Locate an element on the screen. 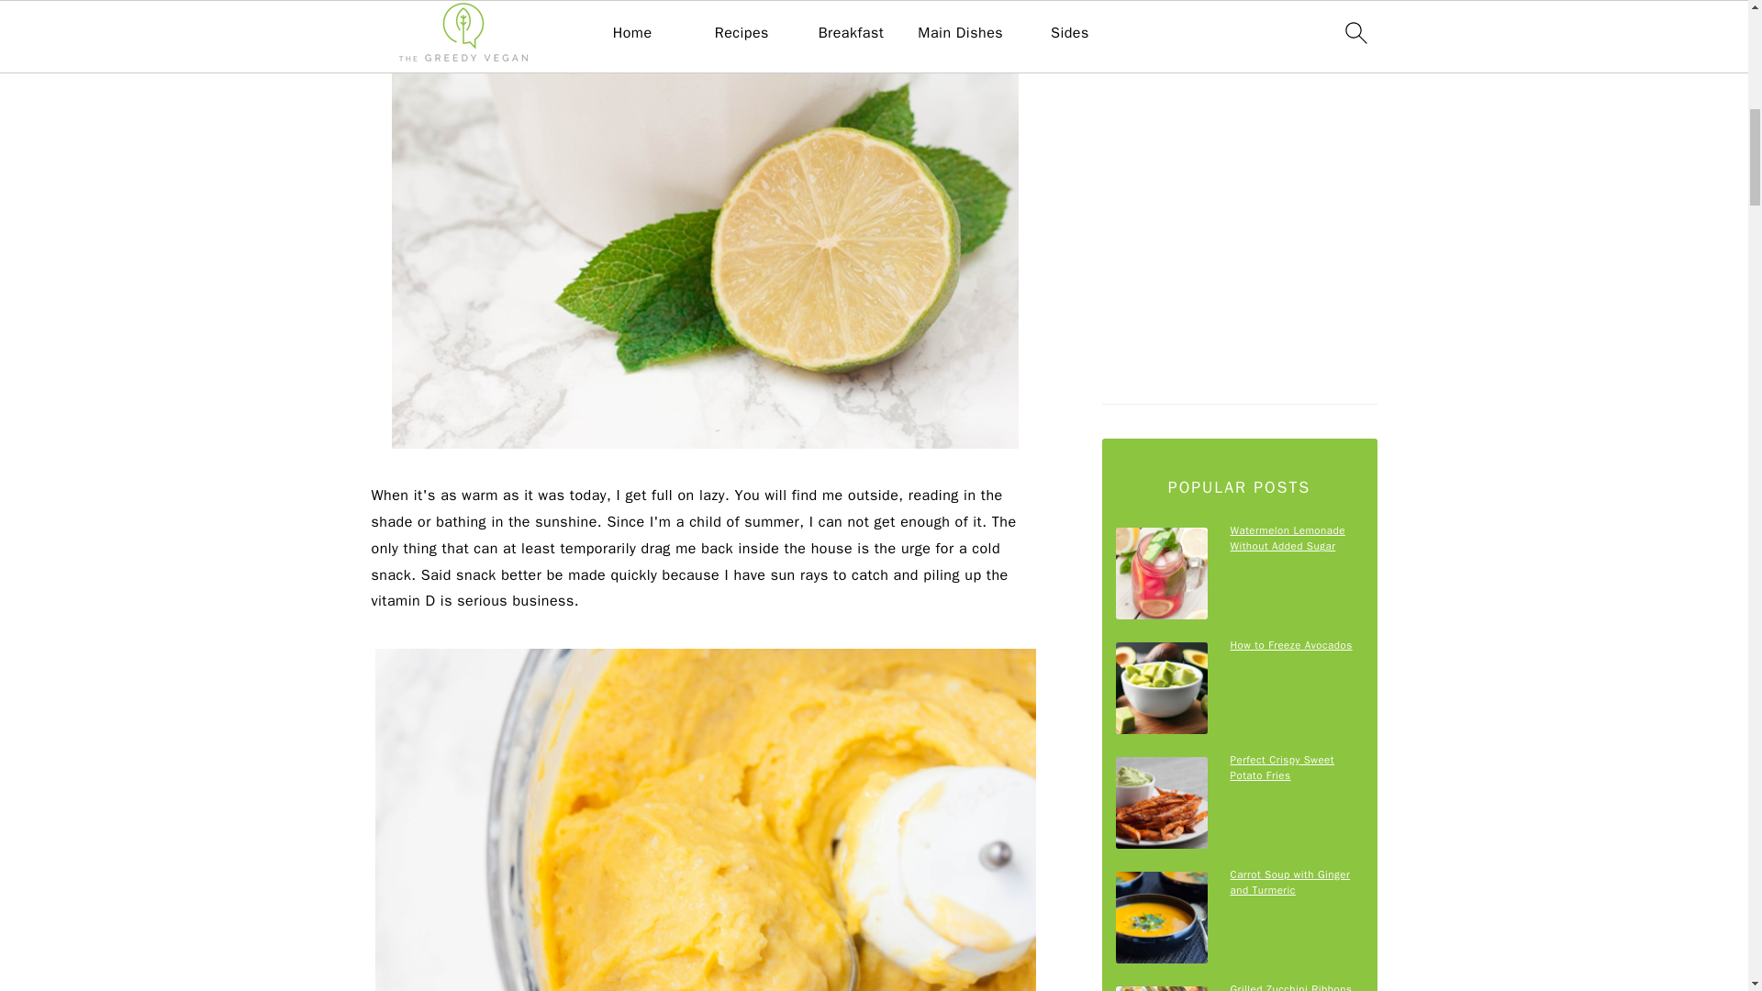  Perfect Crispy Sweet Potato Fries is located at coordinates (1161, 802).